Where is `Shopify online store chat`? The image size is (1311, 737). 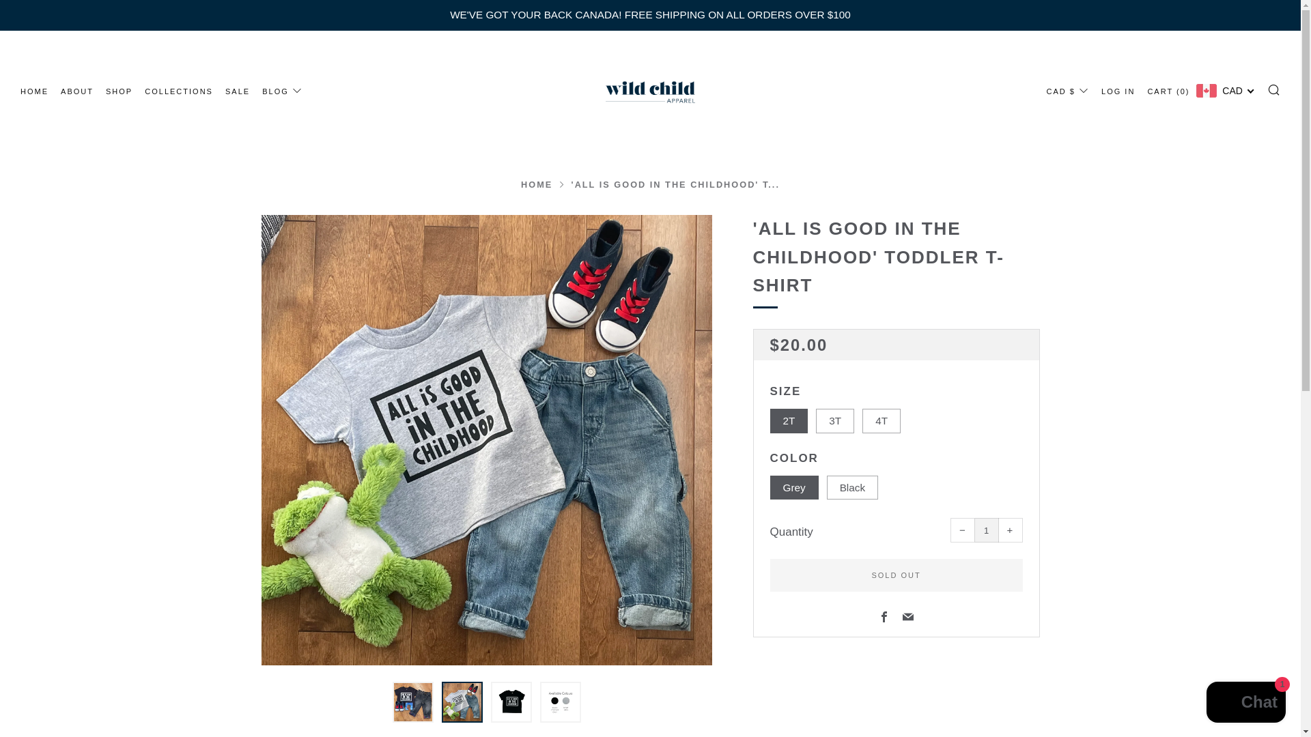
Shopify online store chat is located at coordinates (1245, 704).